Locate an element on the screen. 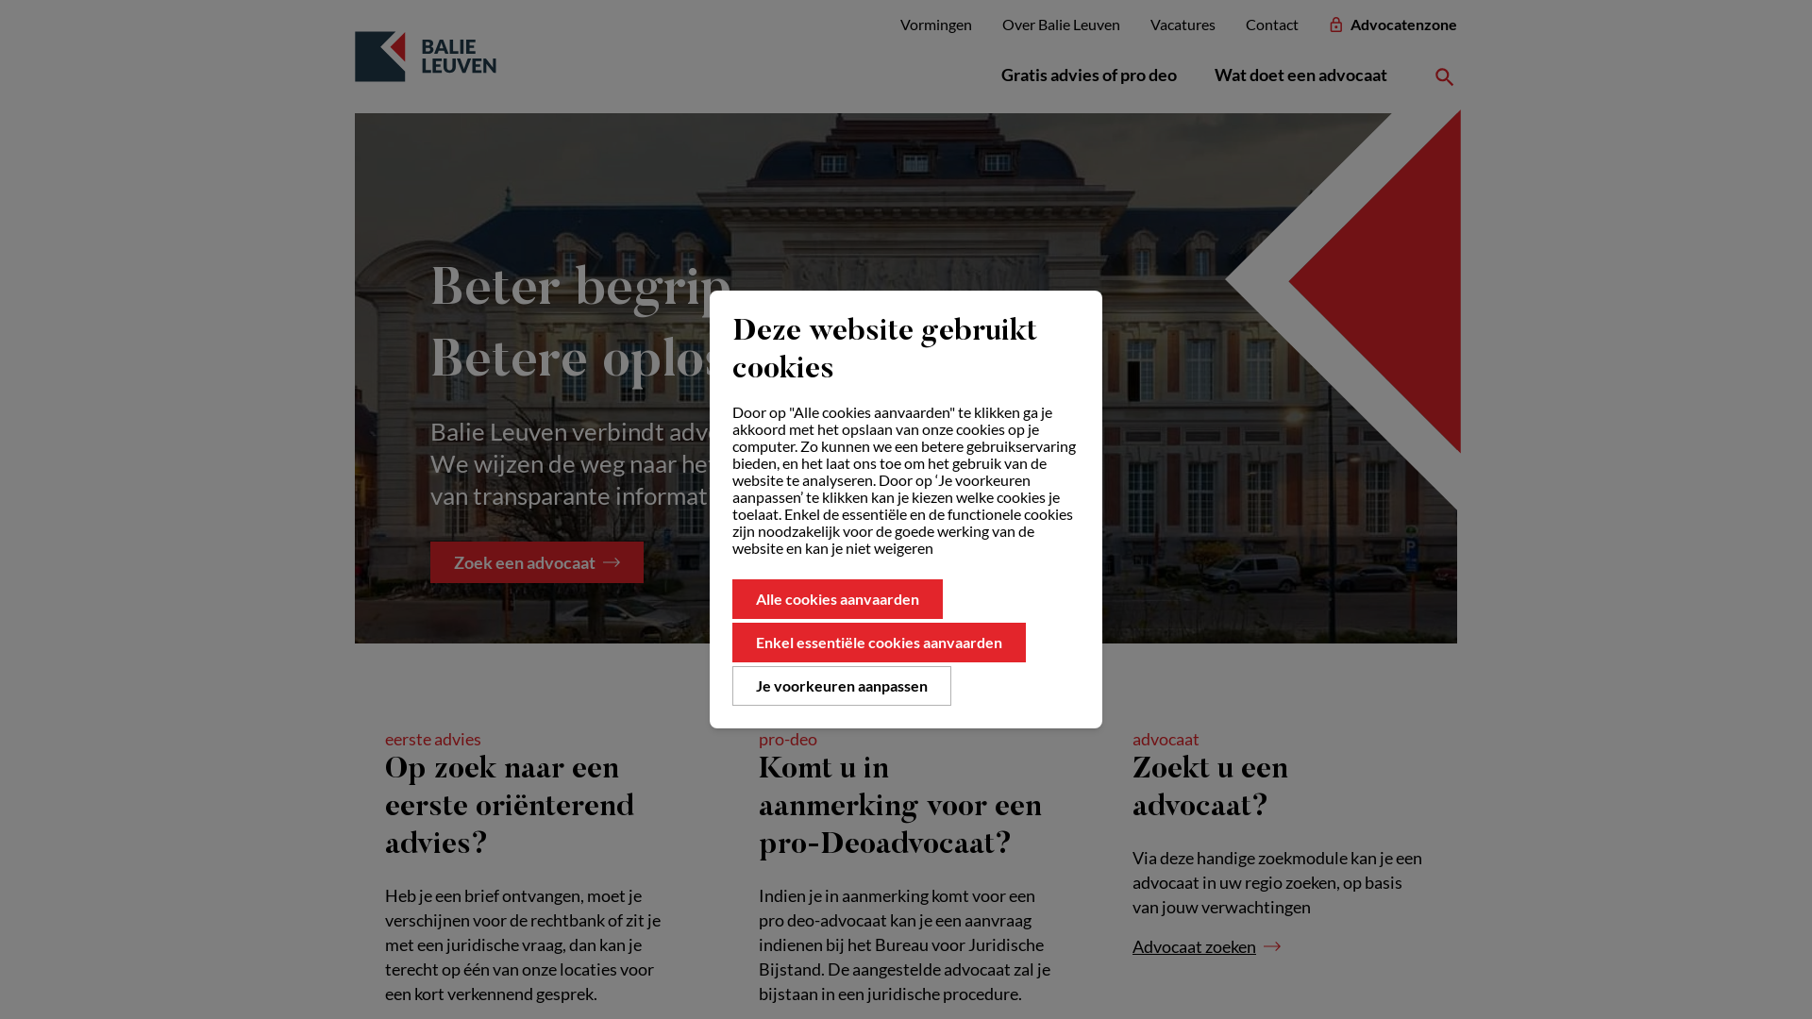  Je voorkeuren aanpassen is located at coordinates (842, 685).